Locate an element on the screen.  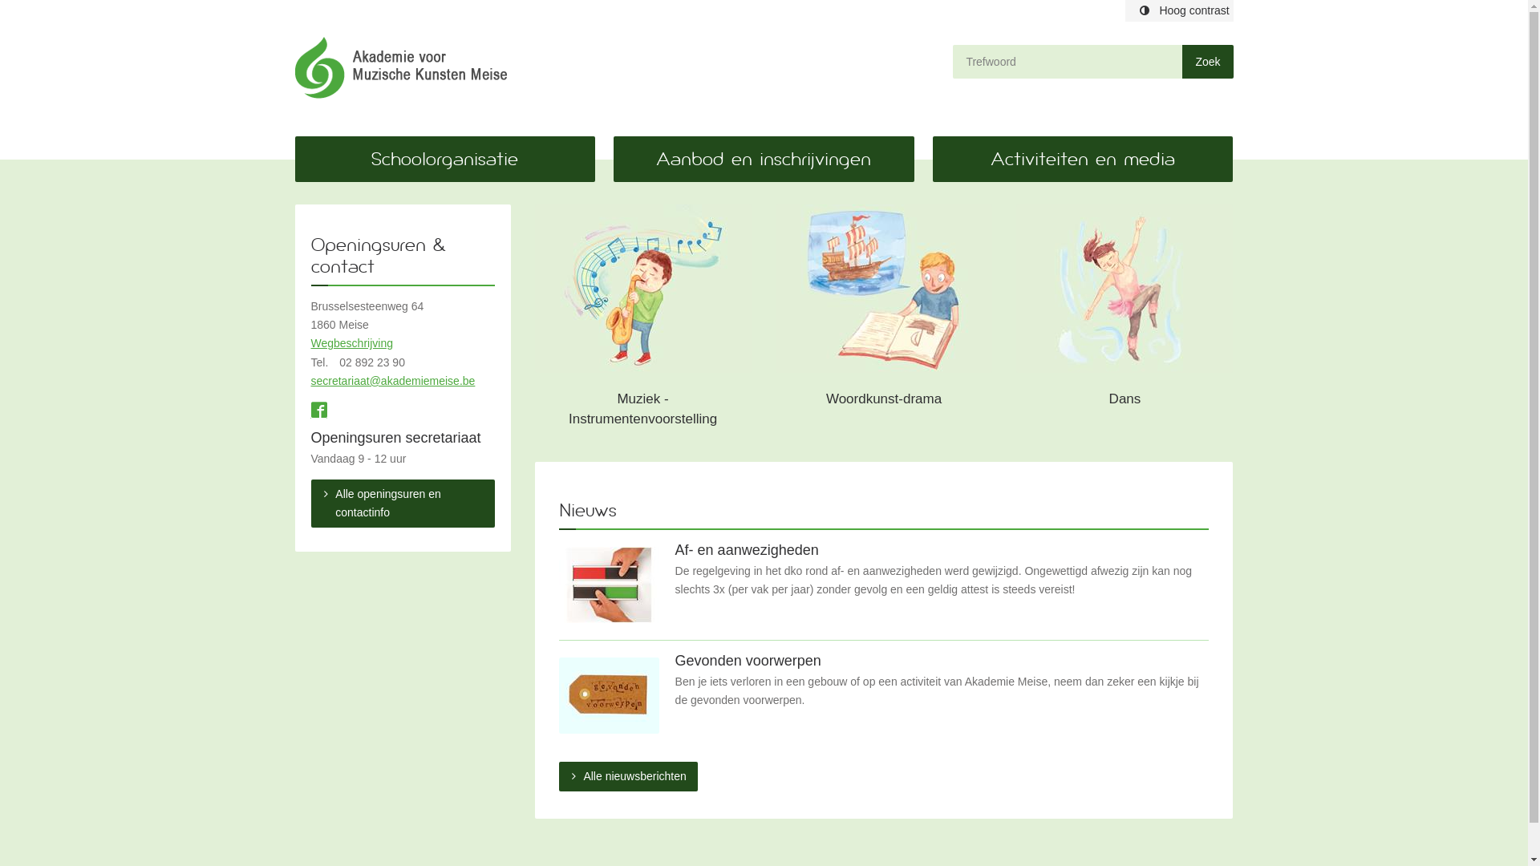
Activiteiten en media is located at coordinates (1083, 159).